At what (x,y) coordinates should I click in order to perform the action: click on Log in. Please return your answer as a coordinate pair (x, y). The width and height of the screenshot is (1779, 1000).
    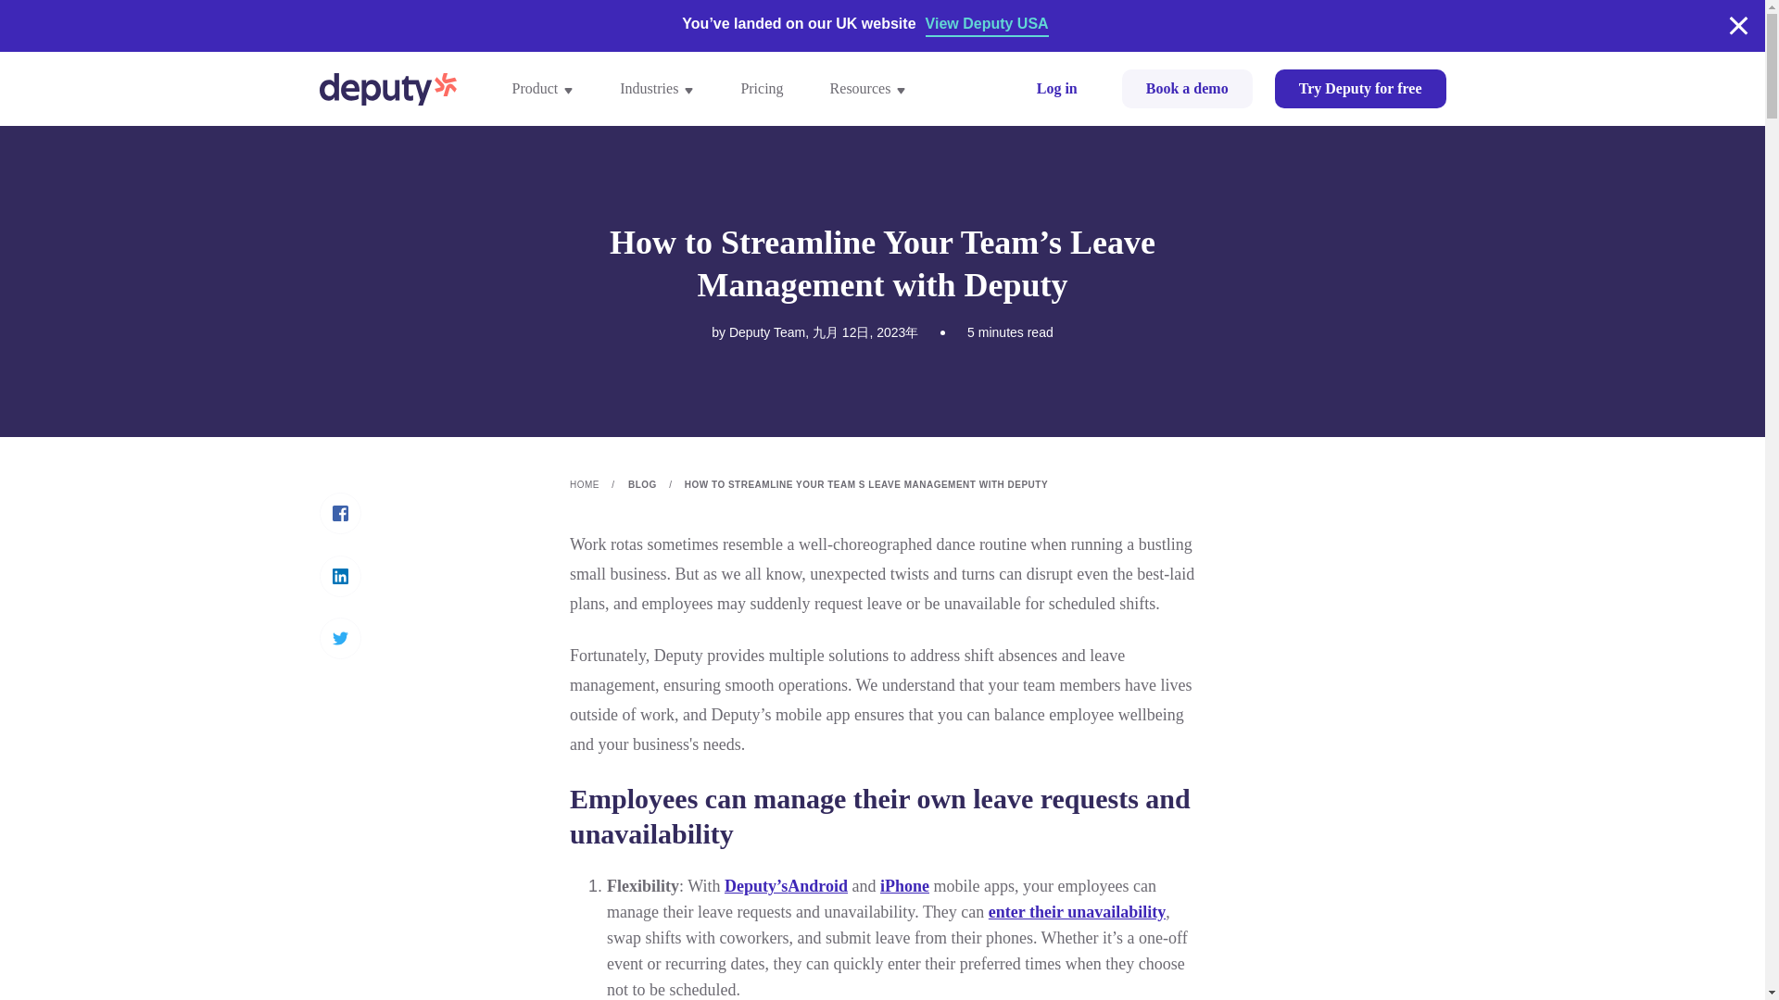
    Looking at the image, I should click on (1056, 88).